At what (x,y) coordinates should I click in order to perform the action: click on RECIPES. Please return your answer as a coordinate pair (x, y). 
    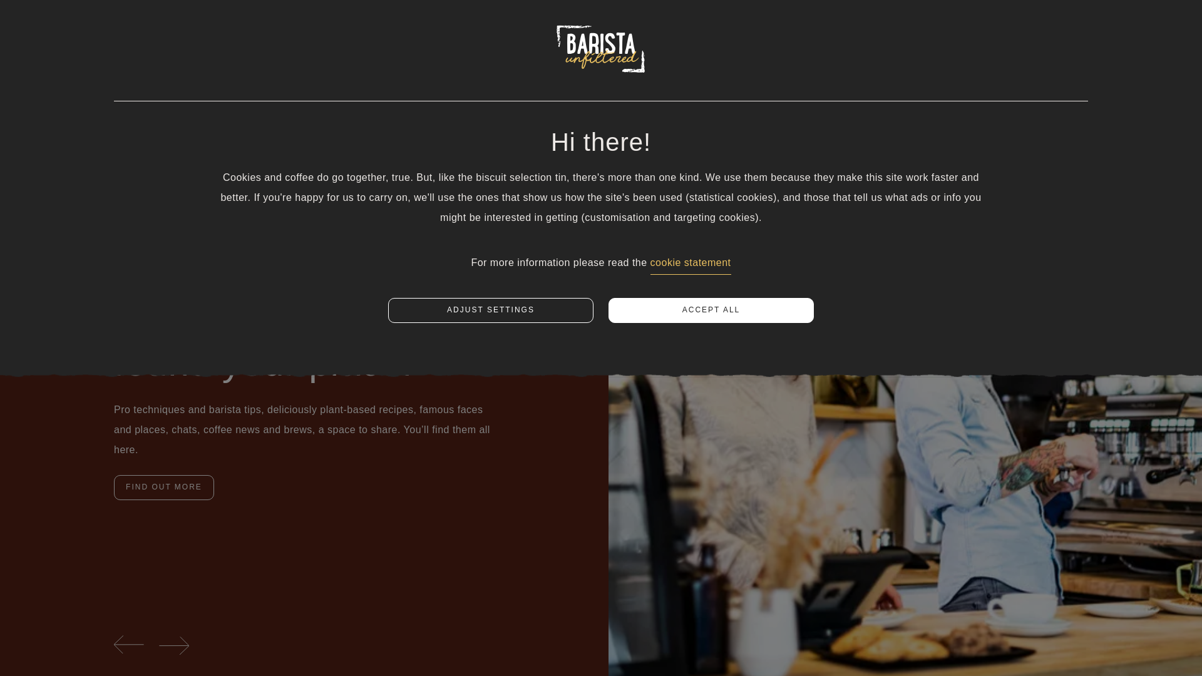
    Looking at the image, I should click on (194, 61).